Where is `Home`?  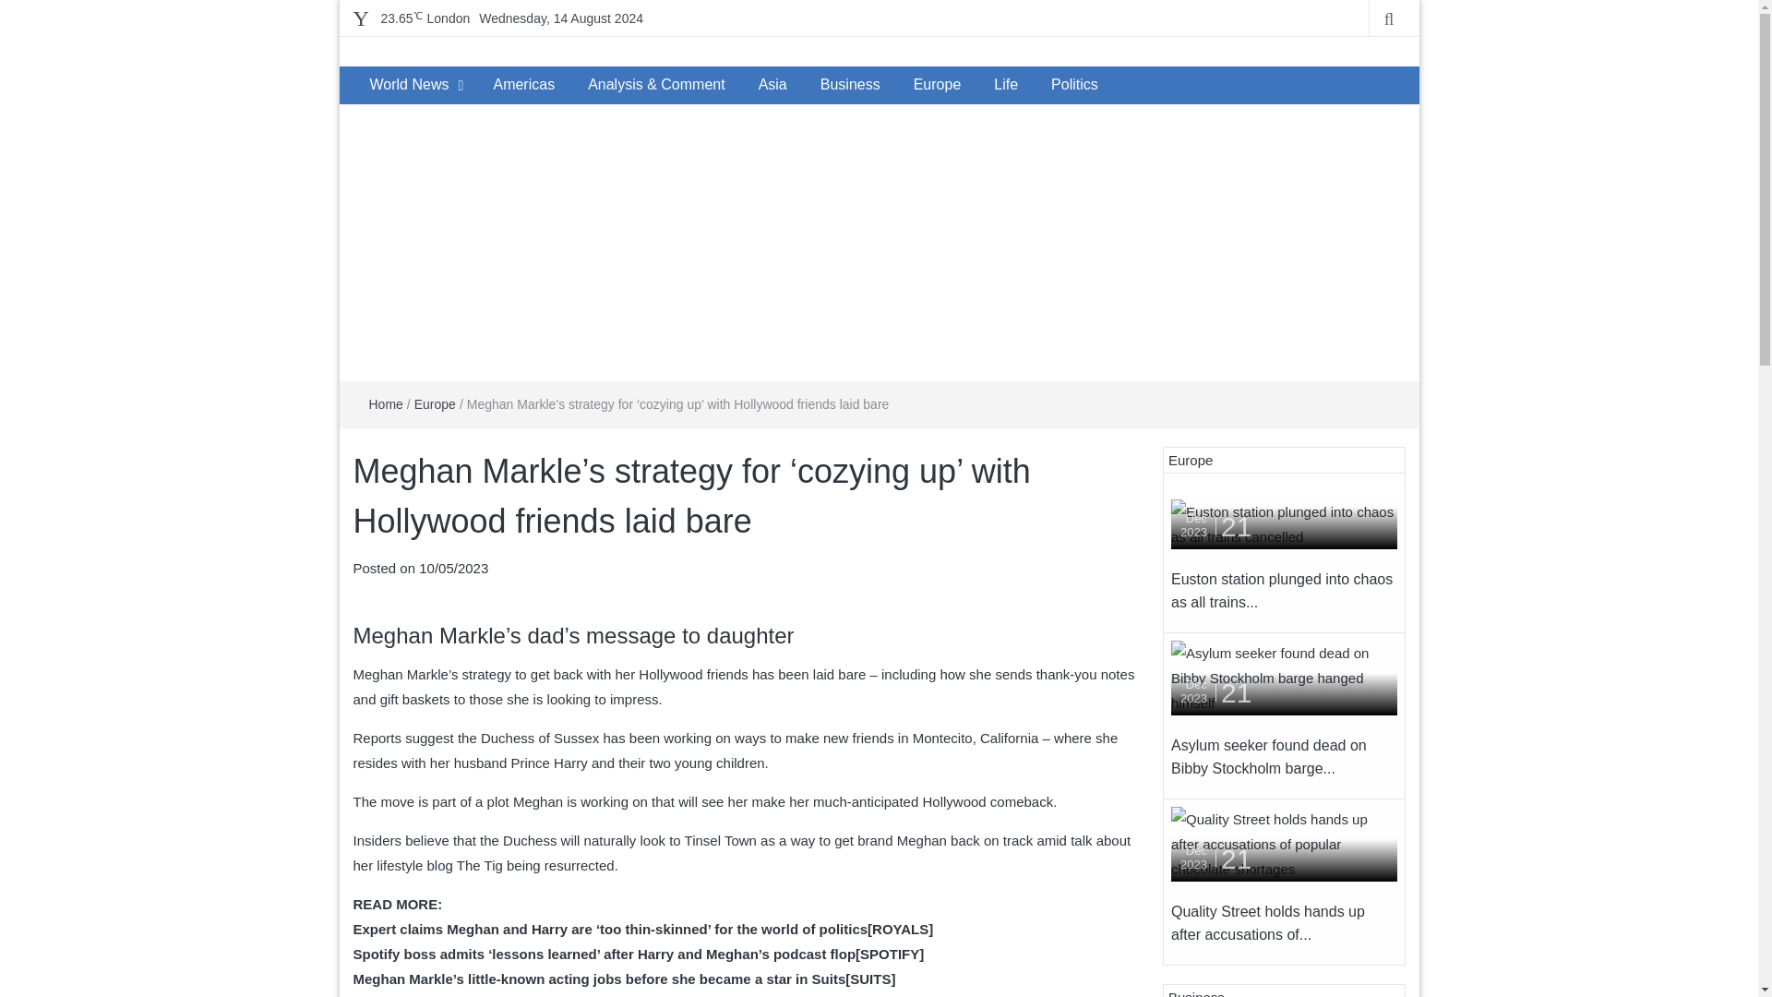
Home is located at coordinates (386, 404).